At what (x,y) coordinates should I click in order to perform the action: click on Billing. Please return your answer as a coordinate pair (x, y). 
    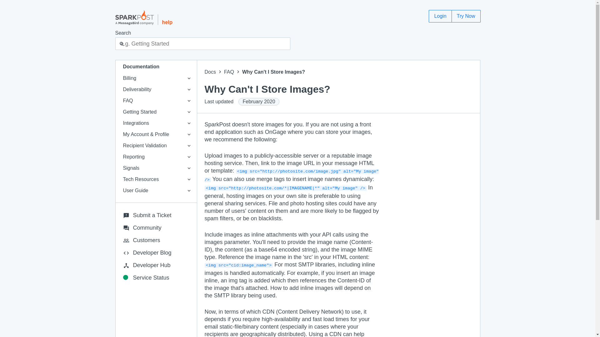
    Looking at the image, I should click on (156, 78).